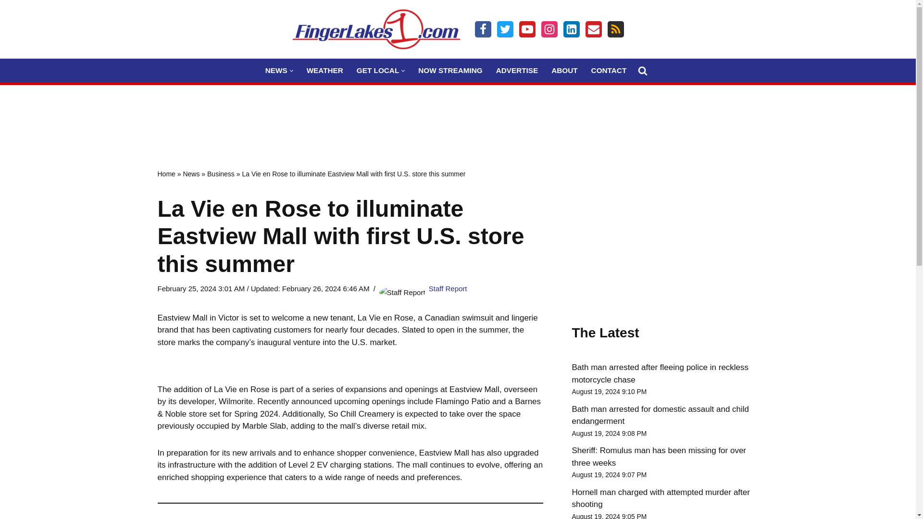 This screenshot has height=519, width=923. Describe the element at coordinates (7, 20) in the screenshot. I see `Skip to content` at that location.